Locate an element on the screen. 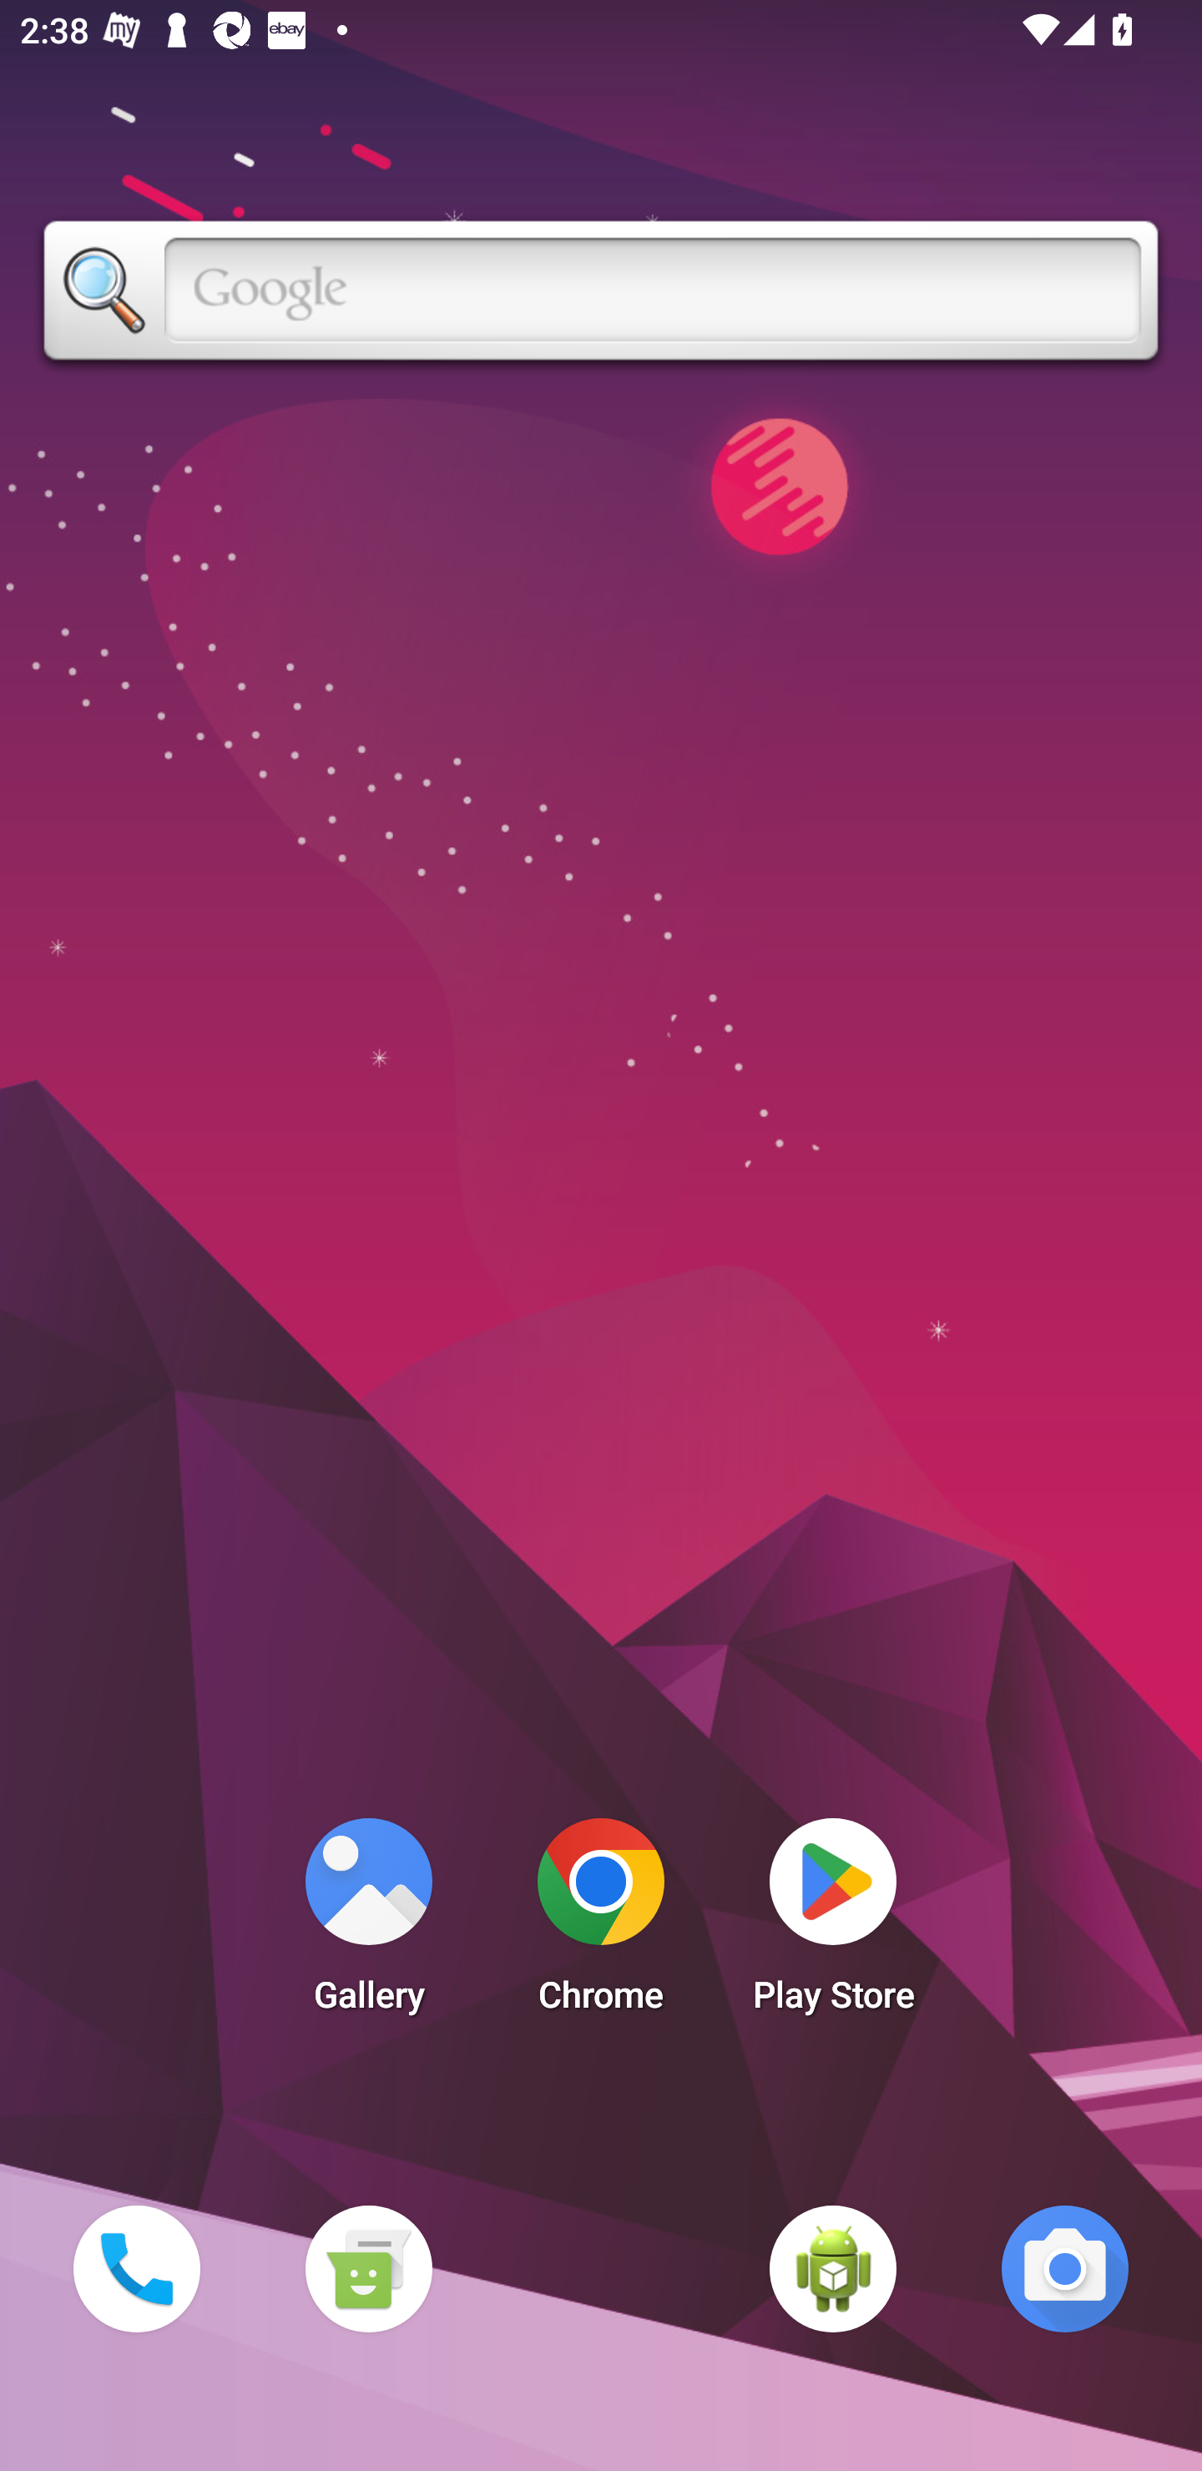  Chrome is located at coordinates (601, 1923).